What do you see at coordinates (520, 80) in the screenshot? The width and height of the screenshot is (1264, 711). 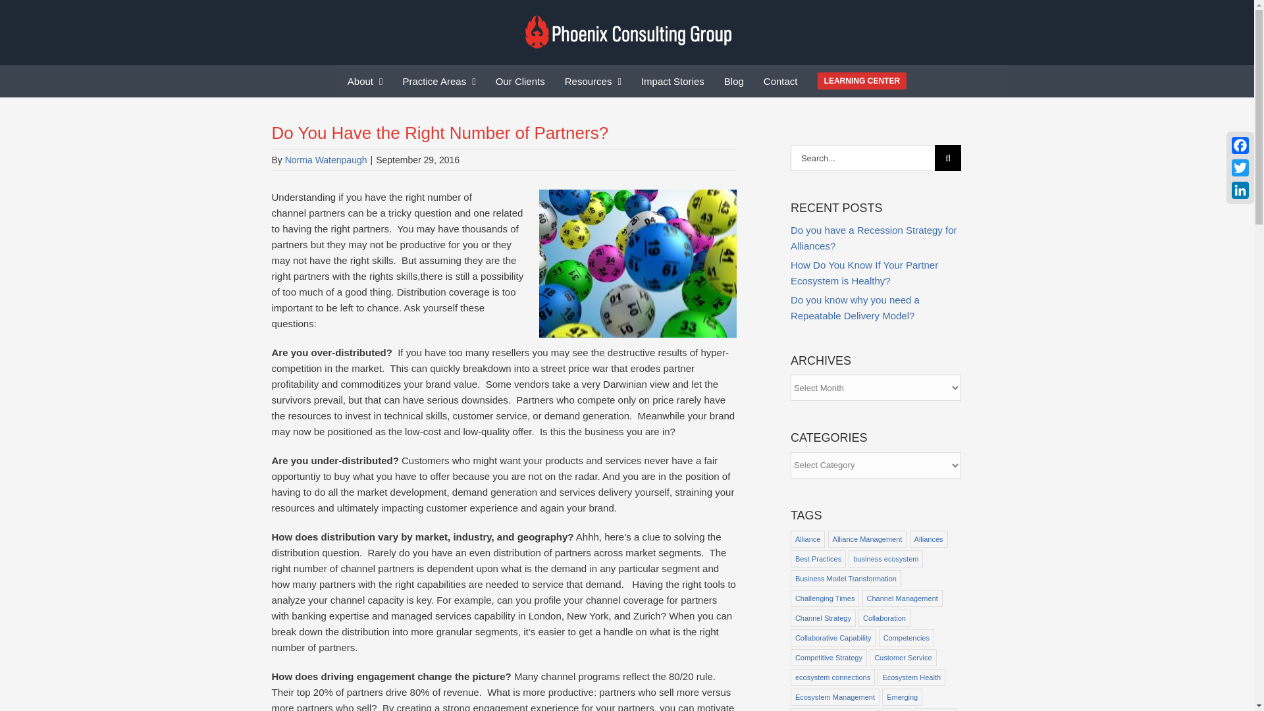 I see `Our Clients` at bounding box center [520, 80].